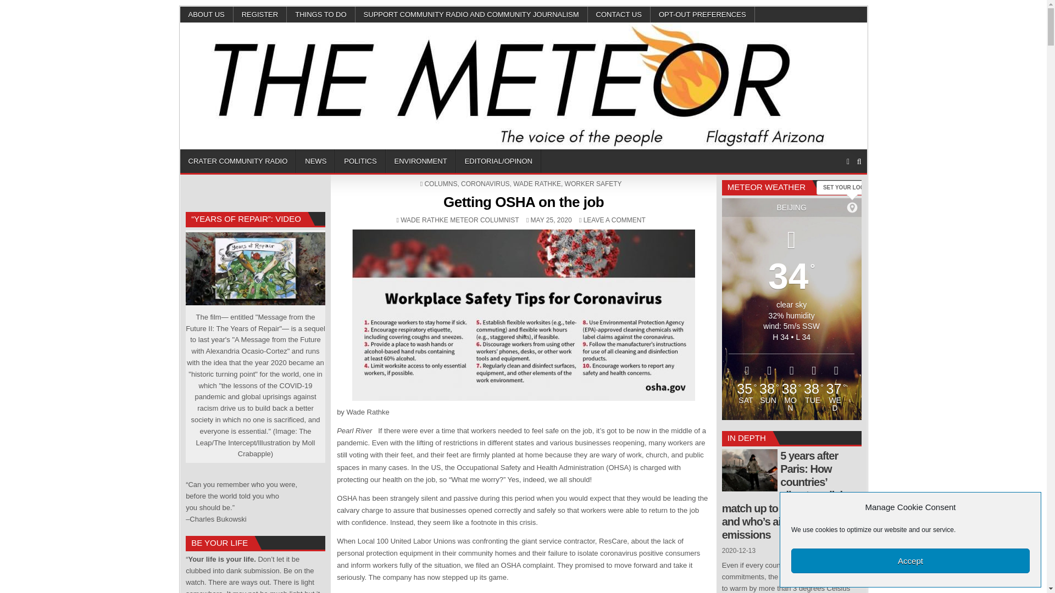 The width and height of the screenshot is (1055, 593). I want to click on COLUMNS, so click(440, 184).